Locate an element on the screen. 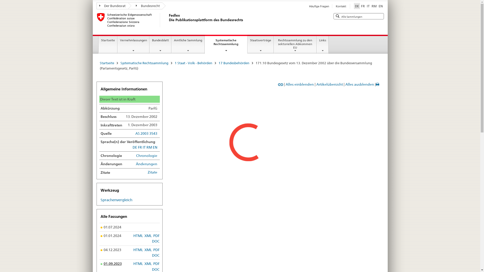 This screenshot has width=484, height=272. DE is located at coordinates (357, 6).